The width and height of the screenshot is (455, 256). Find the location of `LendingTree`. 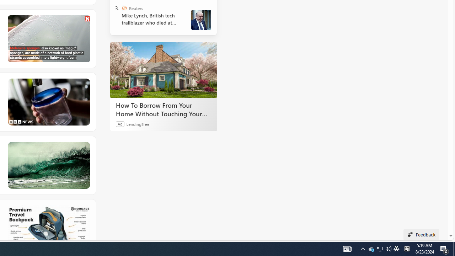

LendingTree is located at coordinates (138, 124).